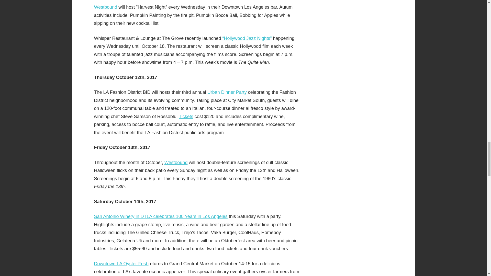 The image size is (491, 276). Describe the element at coordinates (106, 7) in the screenshot. I see `Westbound` at that location.